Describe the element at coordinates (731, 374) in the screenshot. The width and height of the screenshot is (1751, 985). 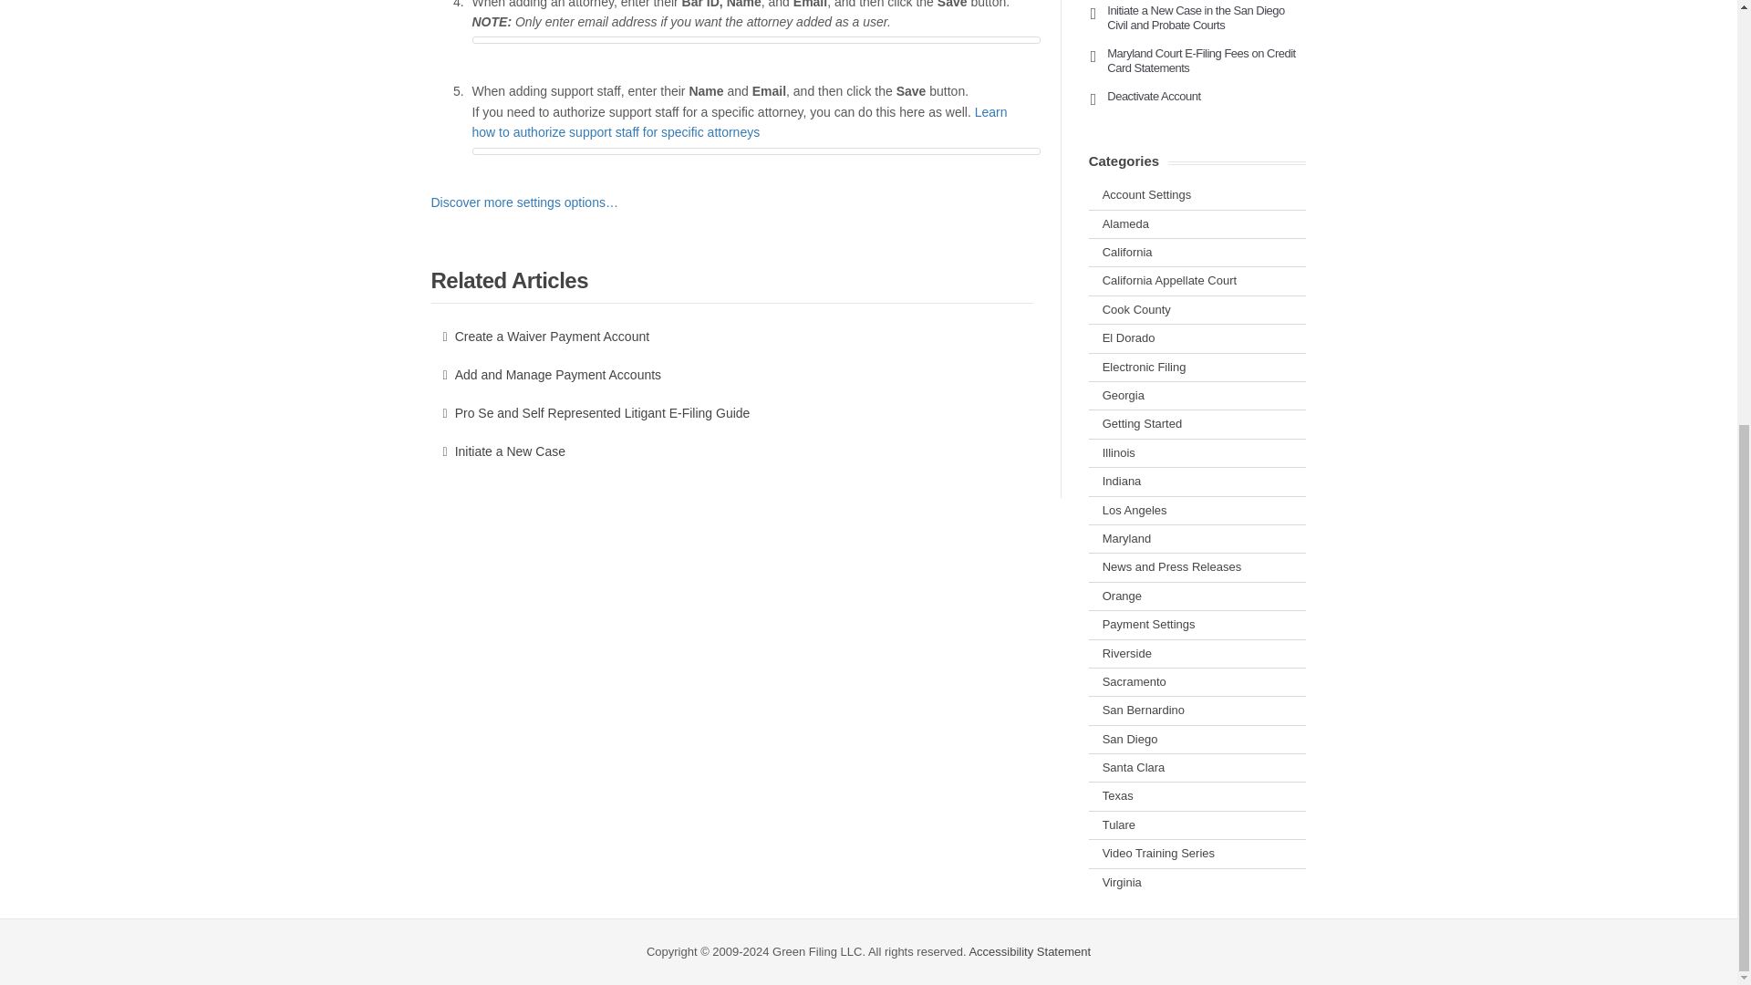
I see `Add and Manage Payment Accounts` at that location.